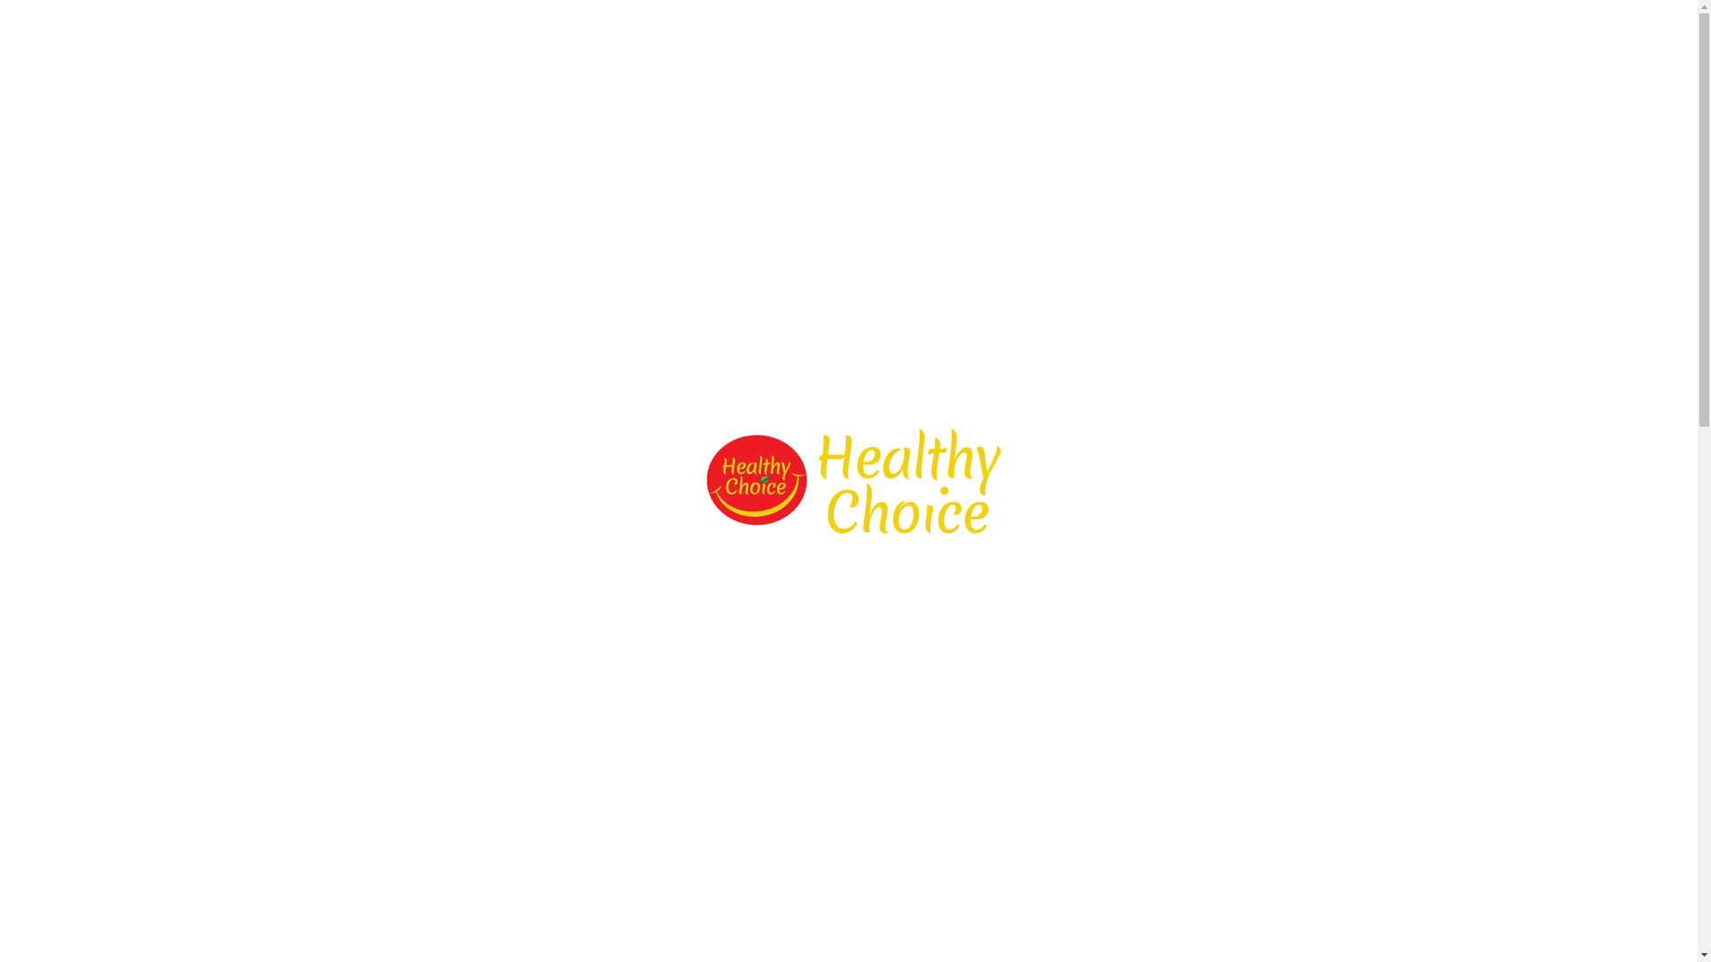  What do you see at coordinates (1369, 47) in the screenshot?
I see `Career` at bounding box center [1369, 47].